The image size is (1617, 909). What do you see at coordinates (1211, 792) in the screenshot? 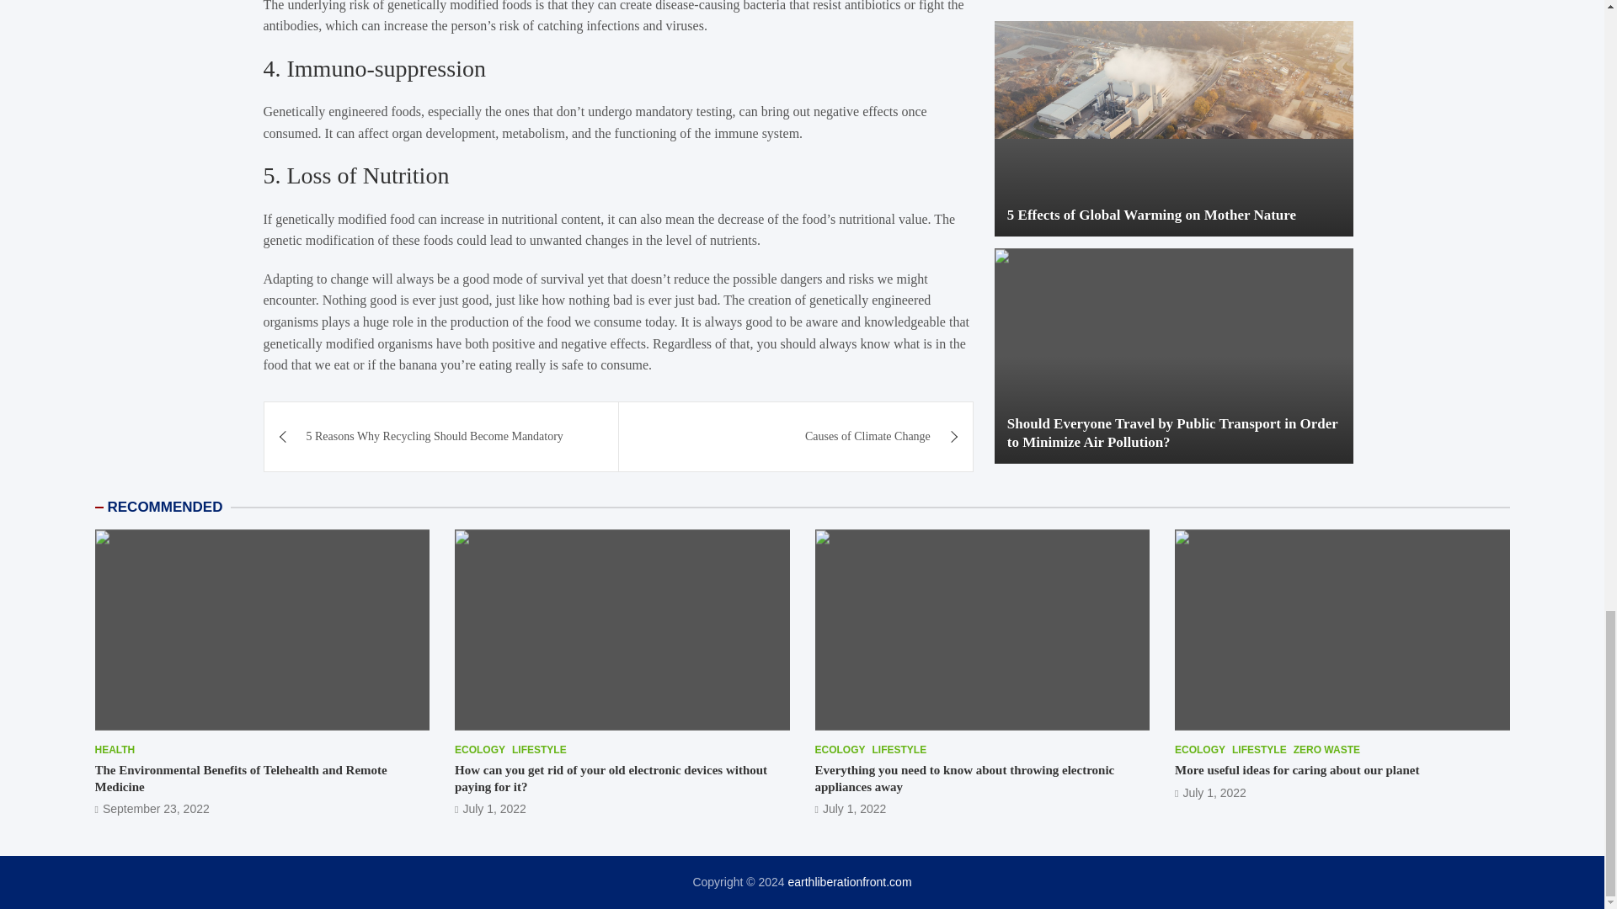
I see `More useful ideas for caring about our planet` at bounding box center [1211, 792].